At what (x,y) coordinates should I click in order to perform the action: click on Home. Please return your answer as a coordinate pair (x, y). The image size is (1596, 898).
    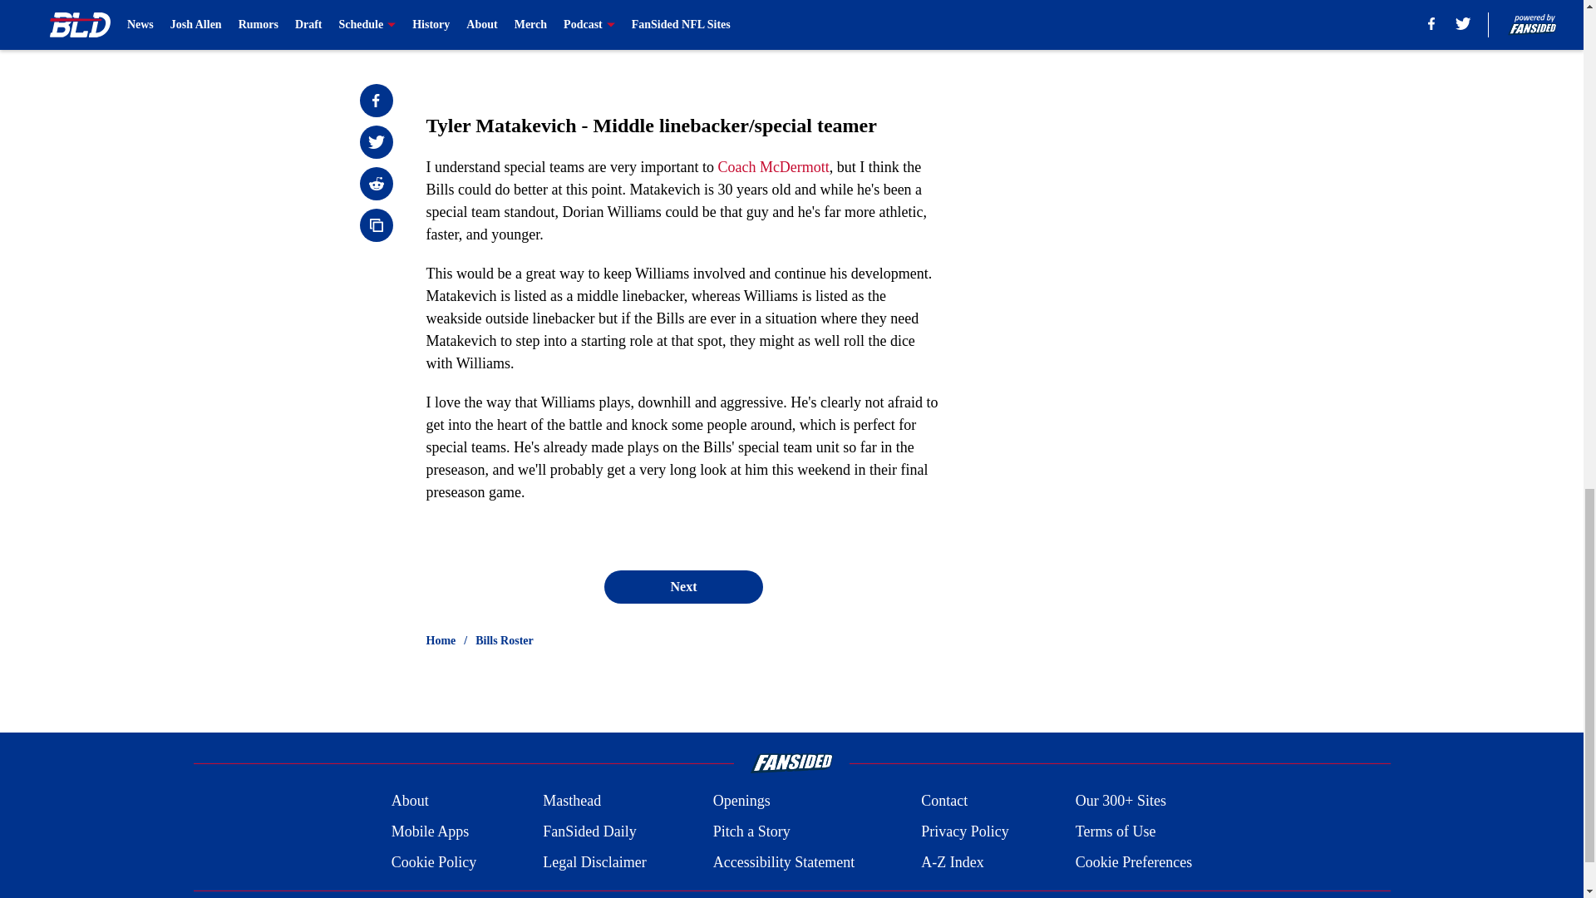
    Looking at the image, I should click on (441, 640).